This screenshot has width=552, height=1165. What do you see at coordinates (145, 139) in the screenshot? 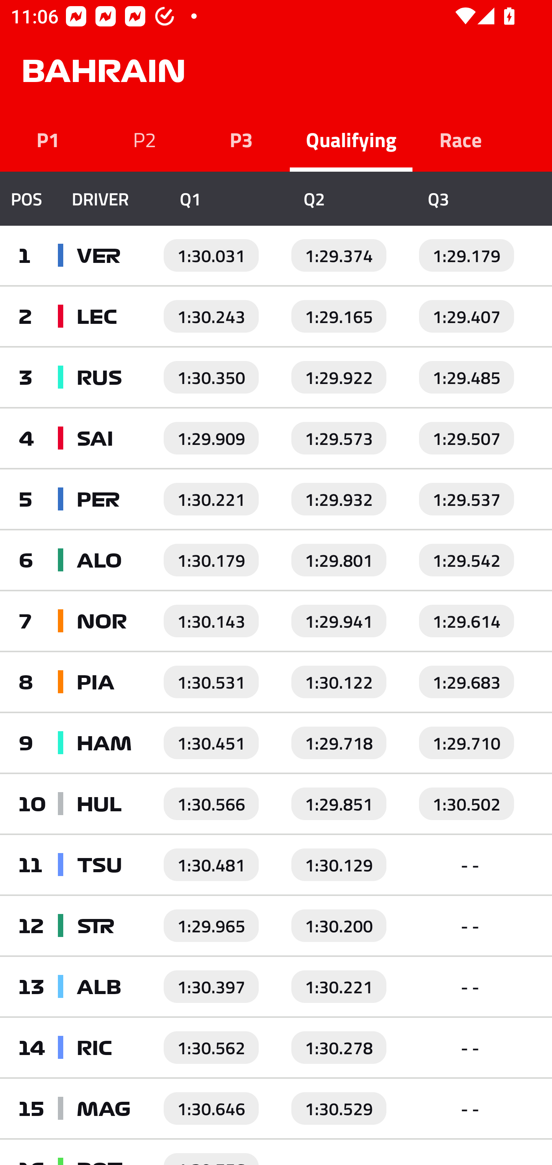
I see `P2` at bounding box center [145, 139].